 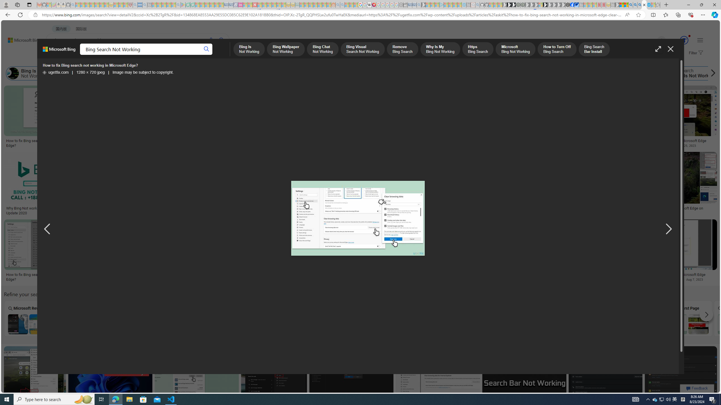 I want to click on ACADEMIC, so click(x=179, y=55).